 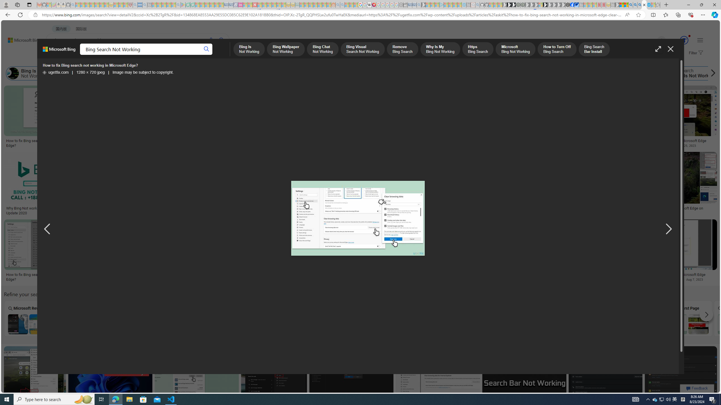 I want to click on ACADEMIC, so click(x=179, y=55).